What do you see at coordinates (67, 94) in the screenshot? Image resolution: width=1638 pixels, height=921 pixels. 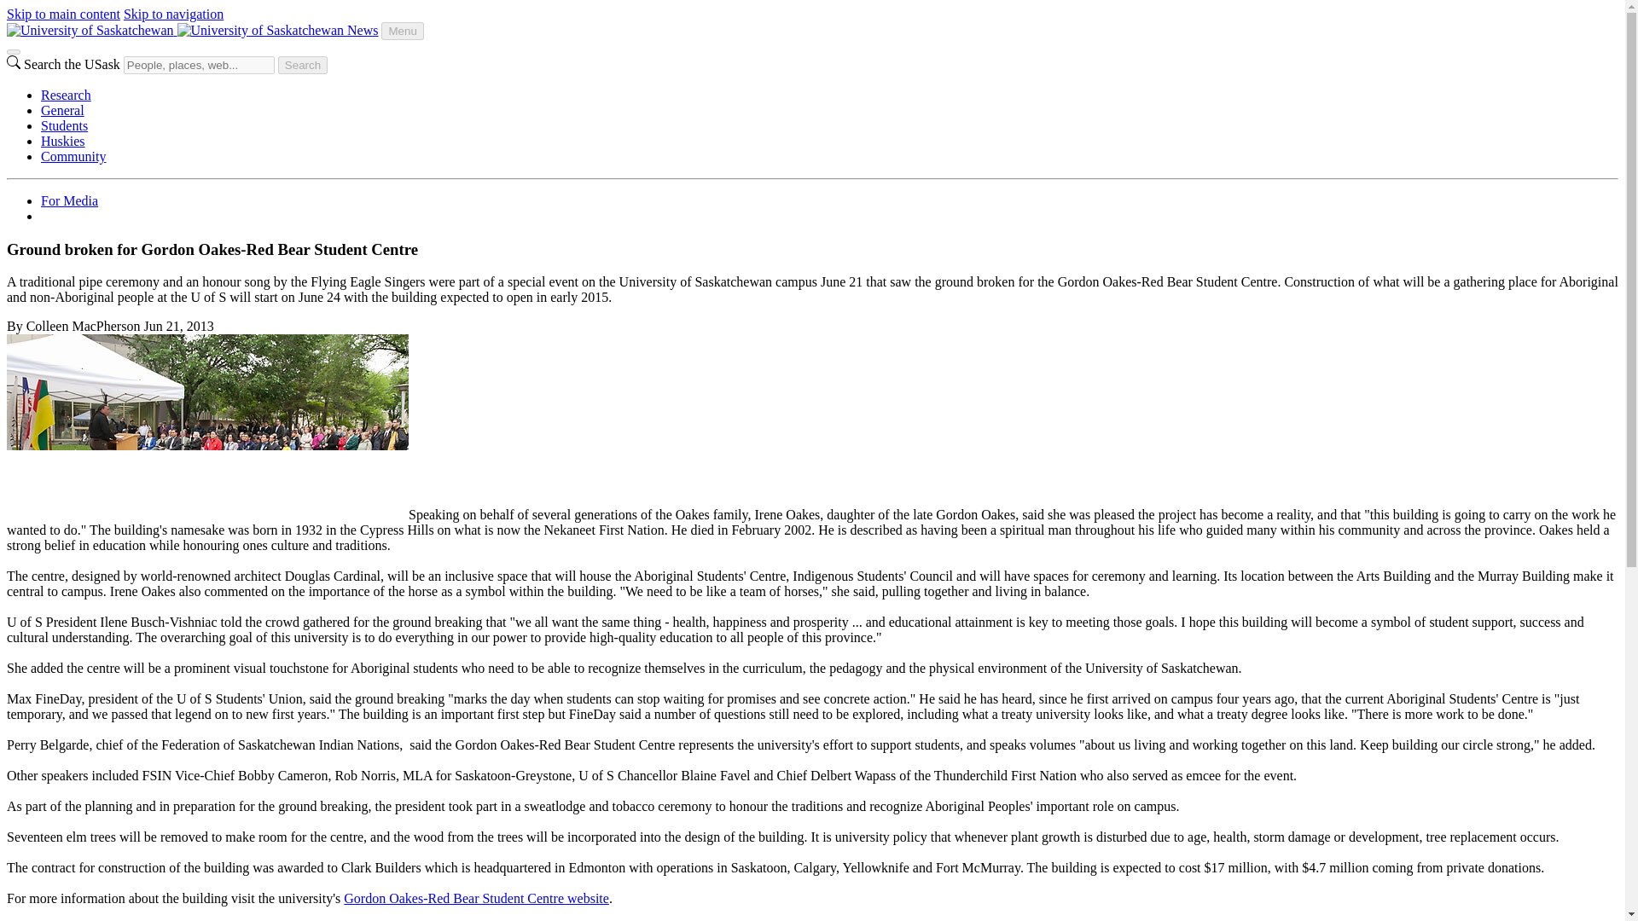 I see `Research` at bounding box center [67, 94].